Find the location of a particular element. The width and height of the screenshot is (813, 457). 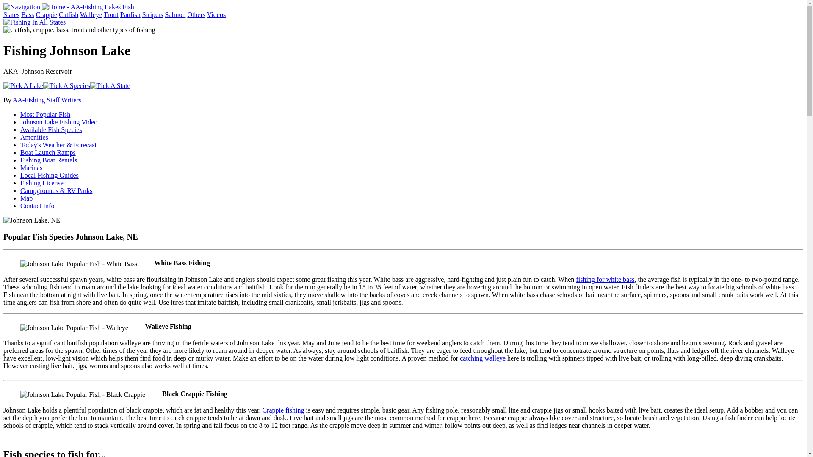

Crappie Fishing is located at coordinates (46, 14).